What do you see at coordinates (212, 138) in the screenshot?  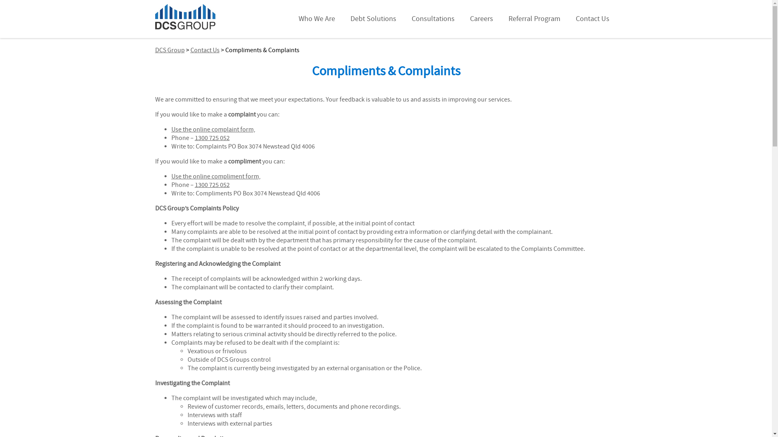 I see `1300 725 052` at bounding box center [212, 138].